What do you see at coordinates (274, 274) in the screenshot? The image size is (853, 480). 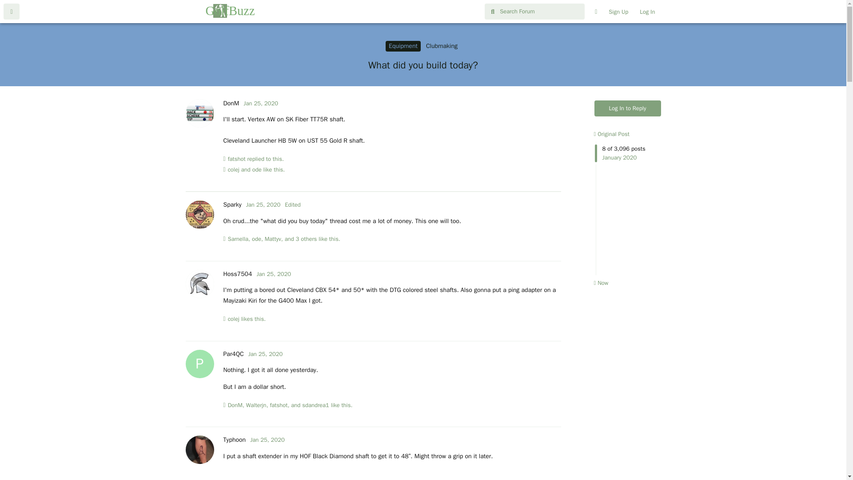 I see `Saturday, January 25, 2020 8:28 AM` at bounding box center [274, 274].